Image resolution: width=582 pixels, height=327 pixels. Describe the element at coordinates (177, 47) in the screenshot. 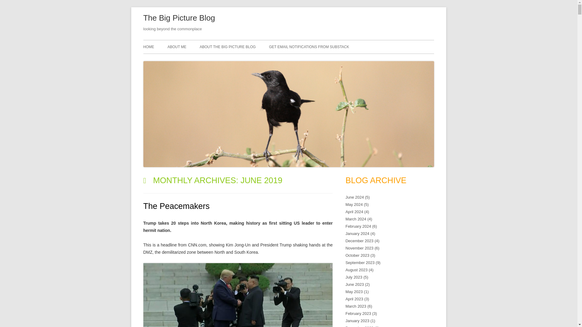

I see `ABOUT ME` at that location.